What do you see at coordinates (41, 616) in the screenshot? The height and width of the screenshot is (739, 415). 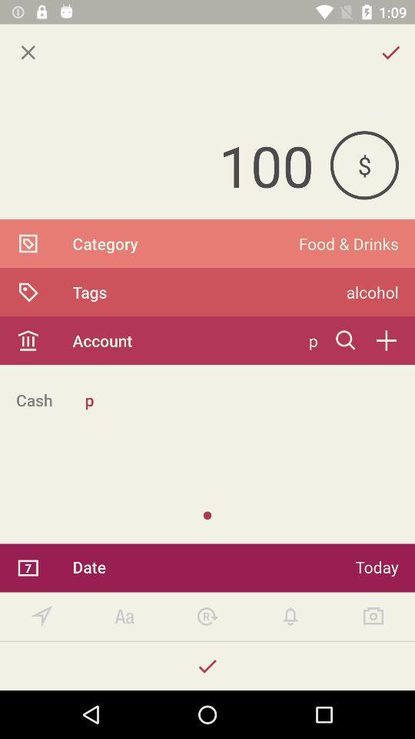 I see `set location` at bounding box center [41, 616].